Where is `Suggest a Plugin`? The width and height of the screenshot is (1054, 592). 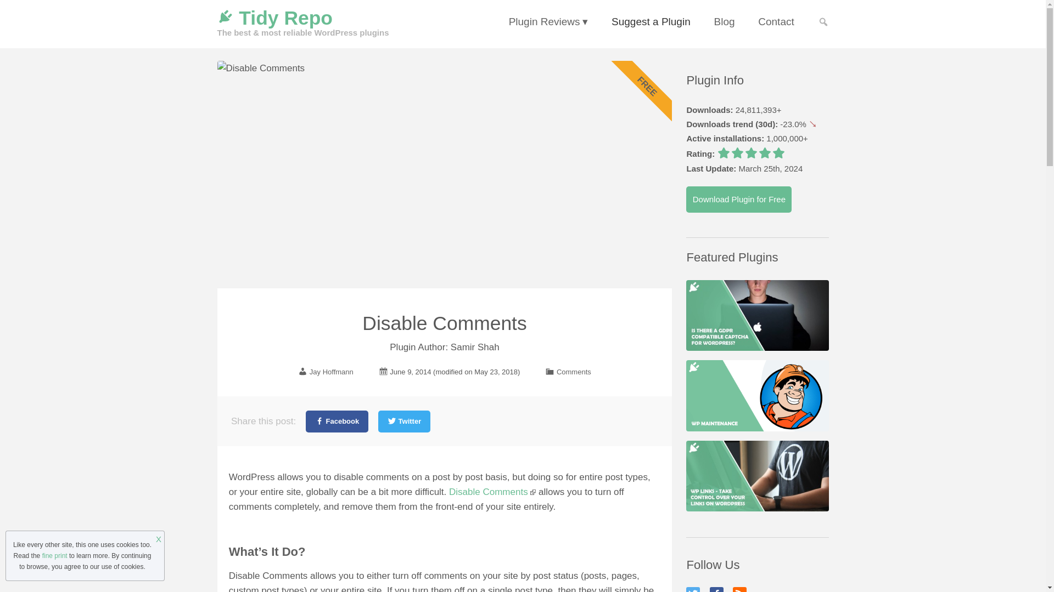 Suggest a Plugin is located at coordinates (651, 21).